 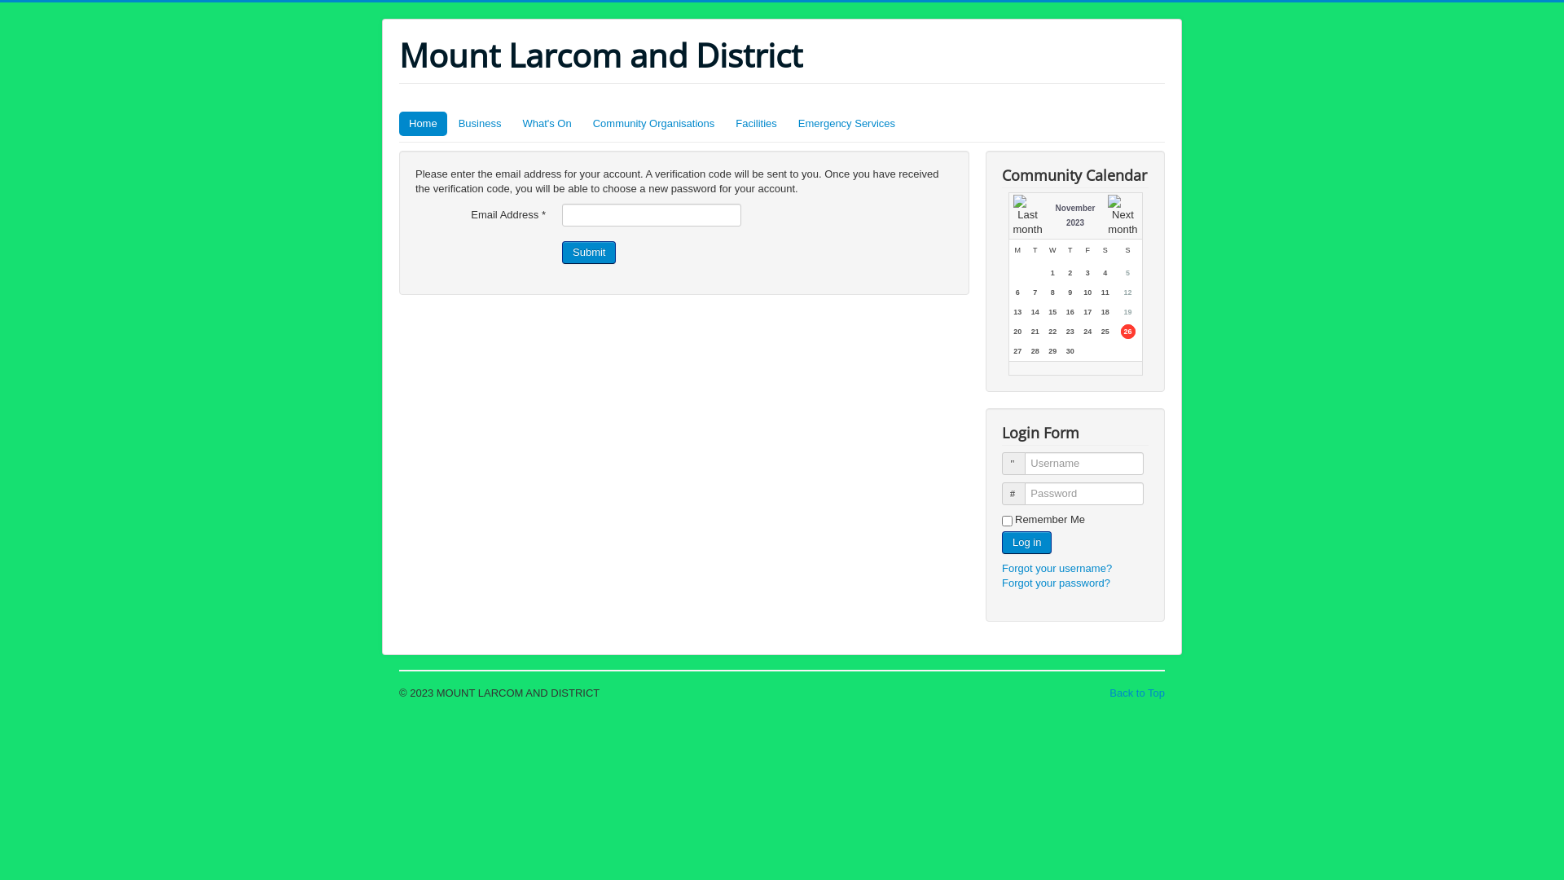 I want to click on Log in, so click(x=1026, y=543).